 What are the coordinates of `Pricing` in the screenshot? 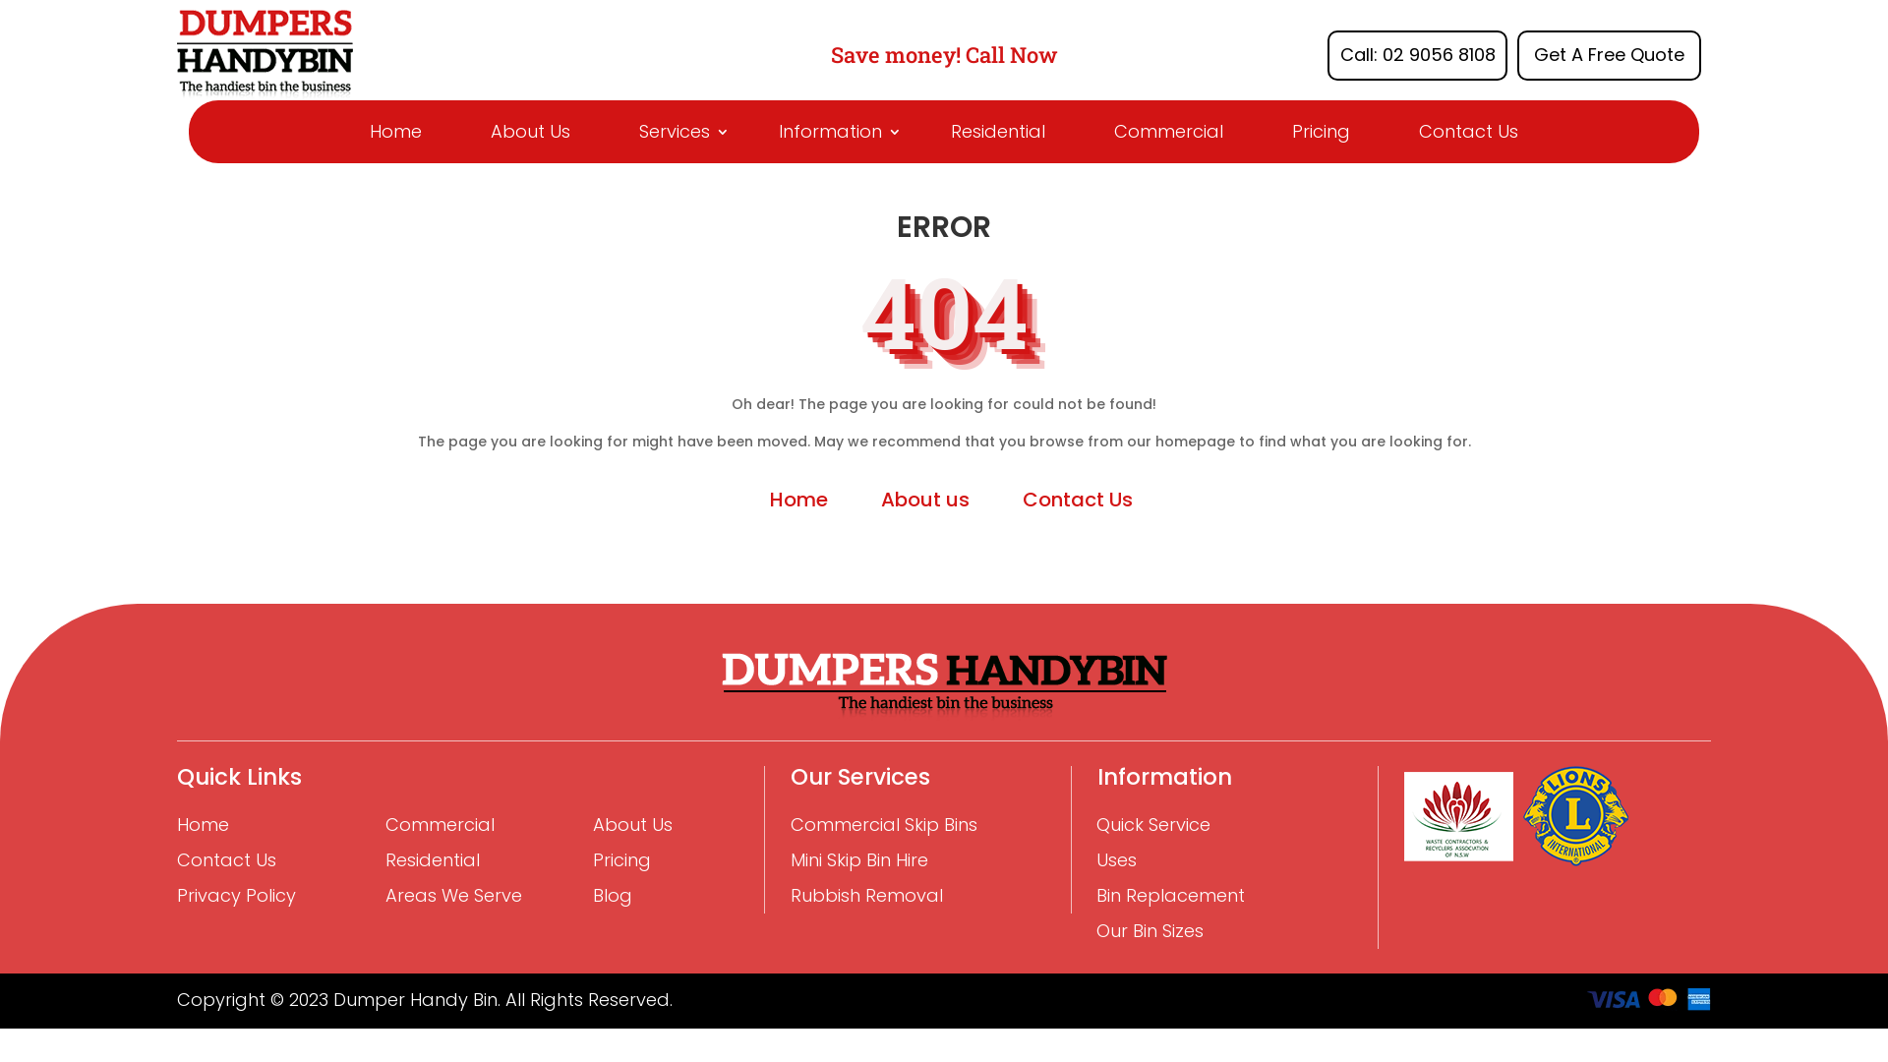 It's located at (1322, 132).